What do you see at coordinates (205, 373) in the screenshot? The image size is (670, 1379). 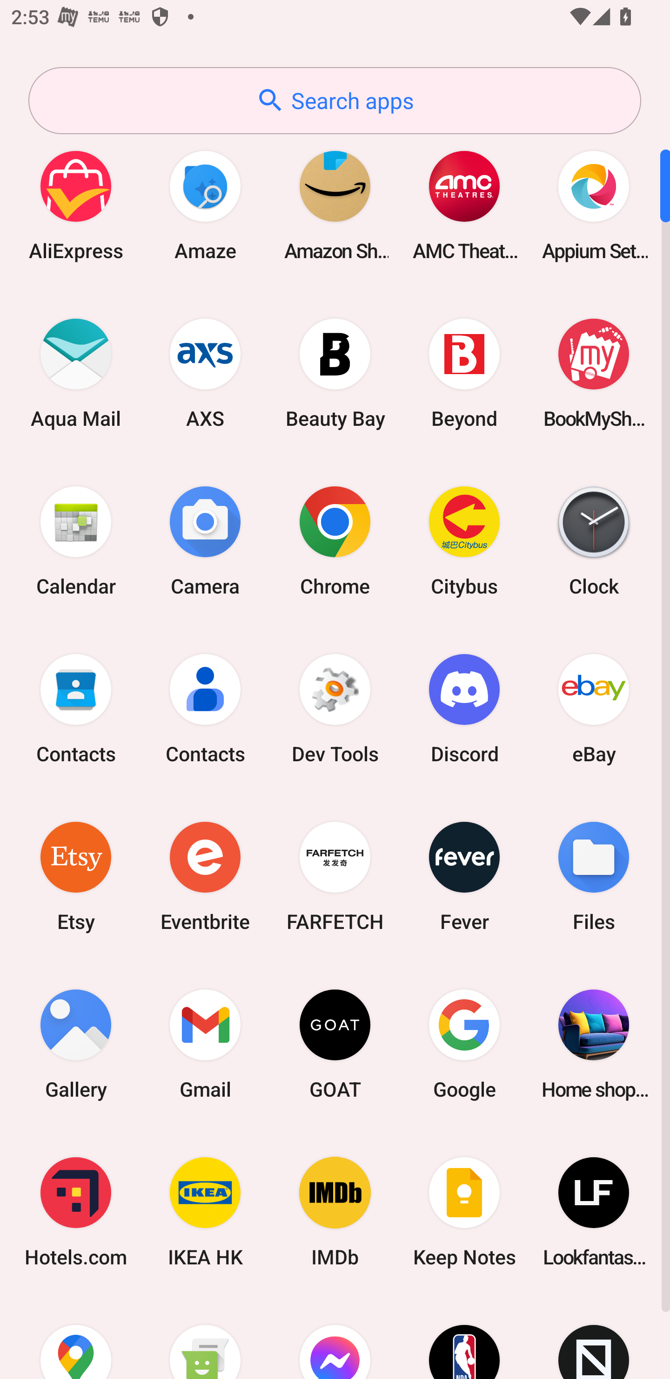 I see `AXS` at bounding box center [205, 373].